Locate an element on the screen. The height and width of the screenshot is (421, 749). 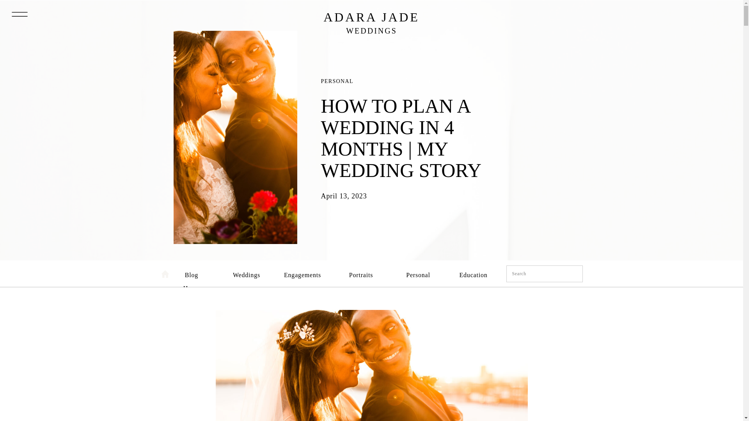
ADARA JADE is located at coordinates (371, 17).